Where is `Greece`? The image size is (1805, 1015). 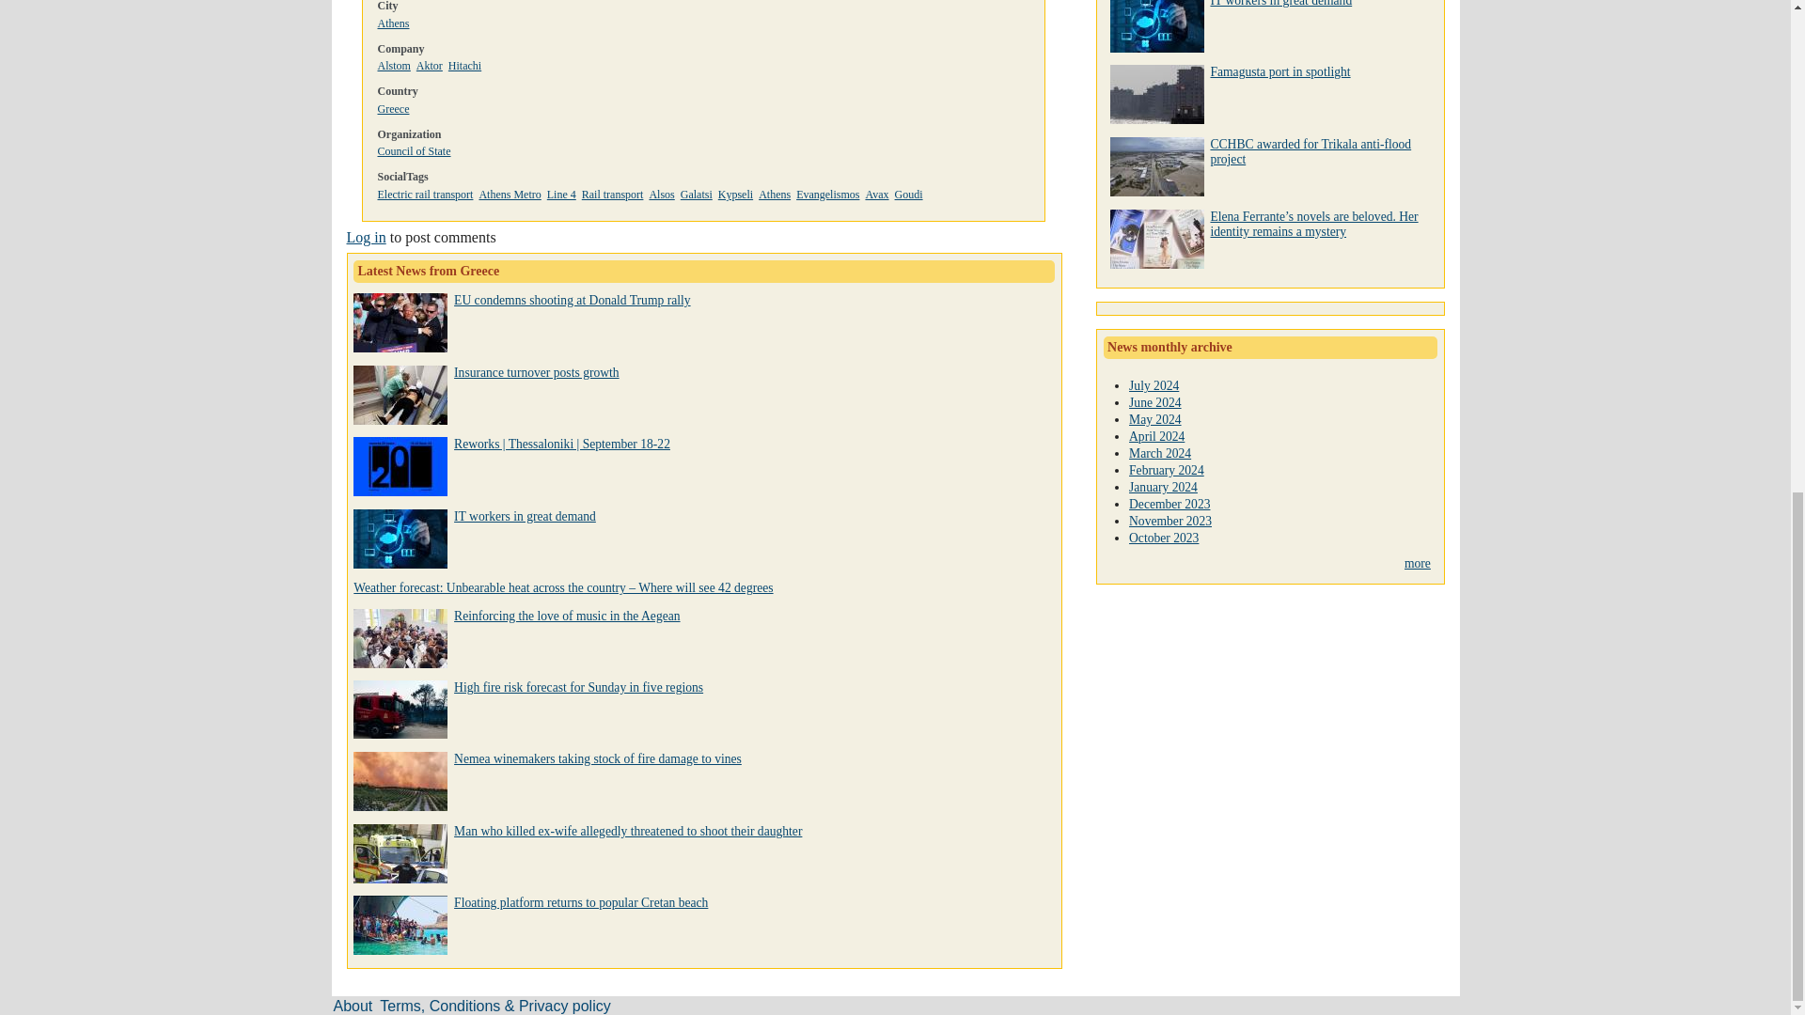
Greece is located at coordinates (393, 109).